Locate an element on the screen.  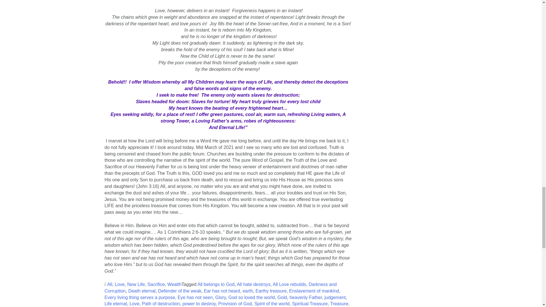
Enslavement of mankind is located at coordinates (314, 291).